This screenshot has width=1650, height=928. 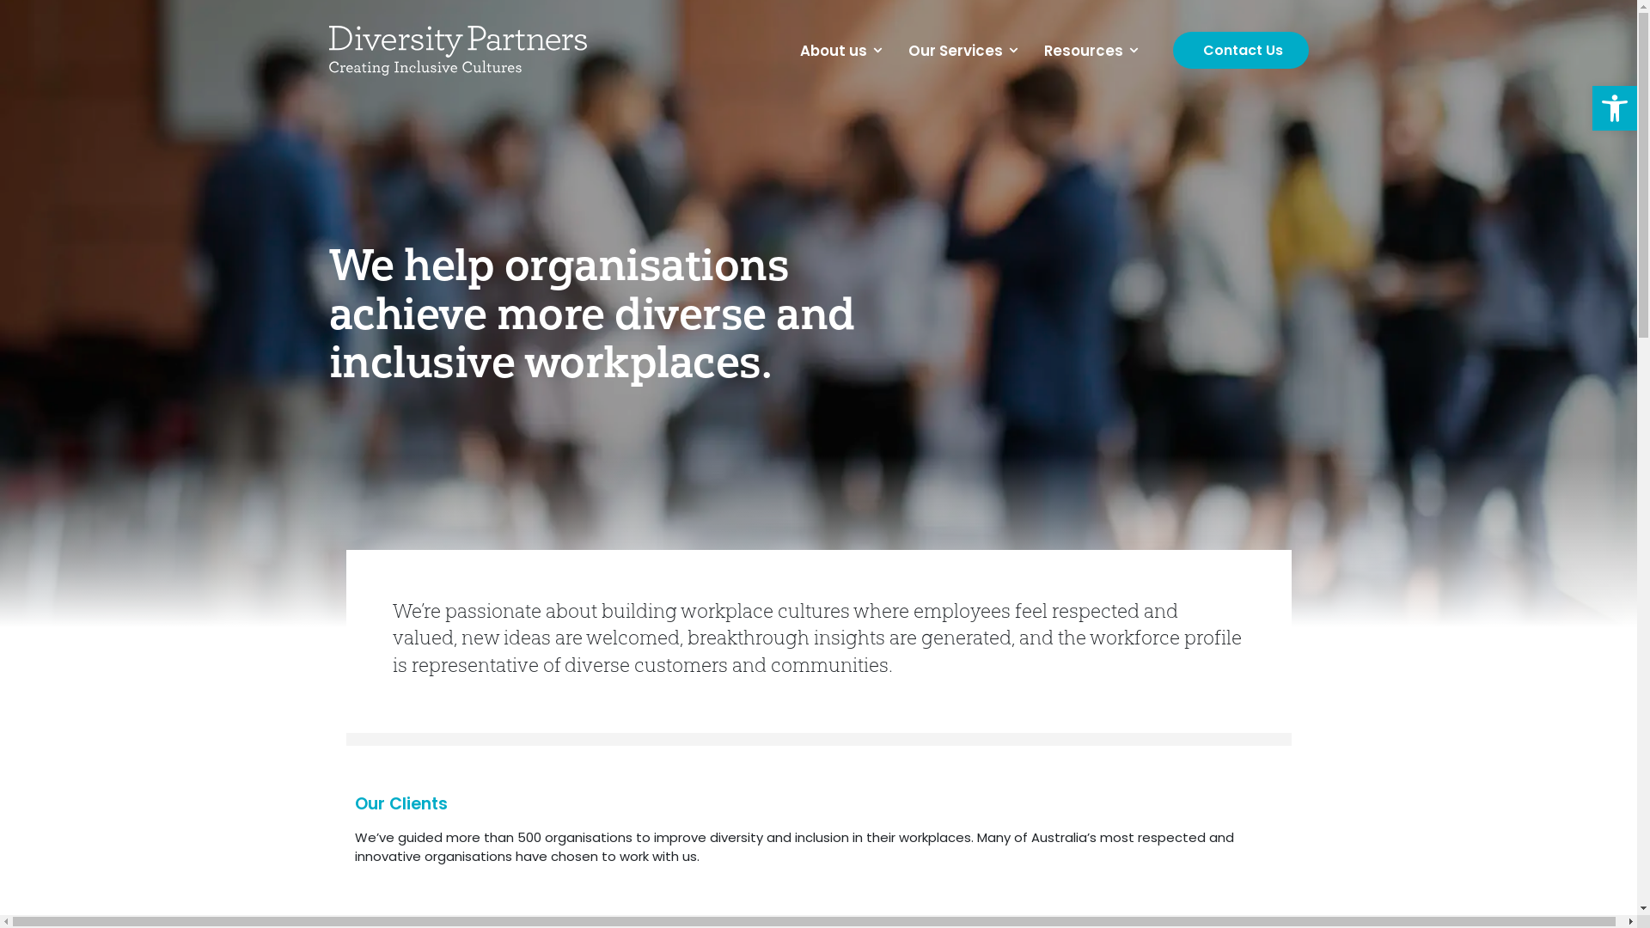 What do you see at coordinates (1615, 108) in the screenshot?
I see `Open toolbar
Accessibility Tools` at bounding box center [1615, 108].